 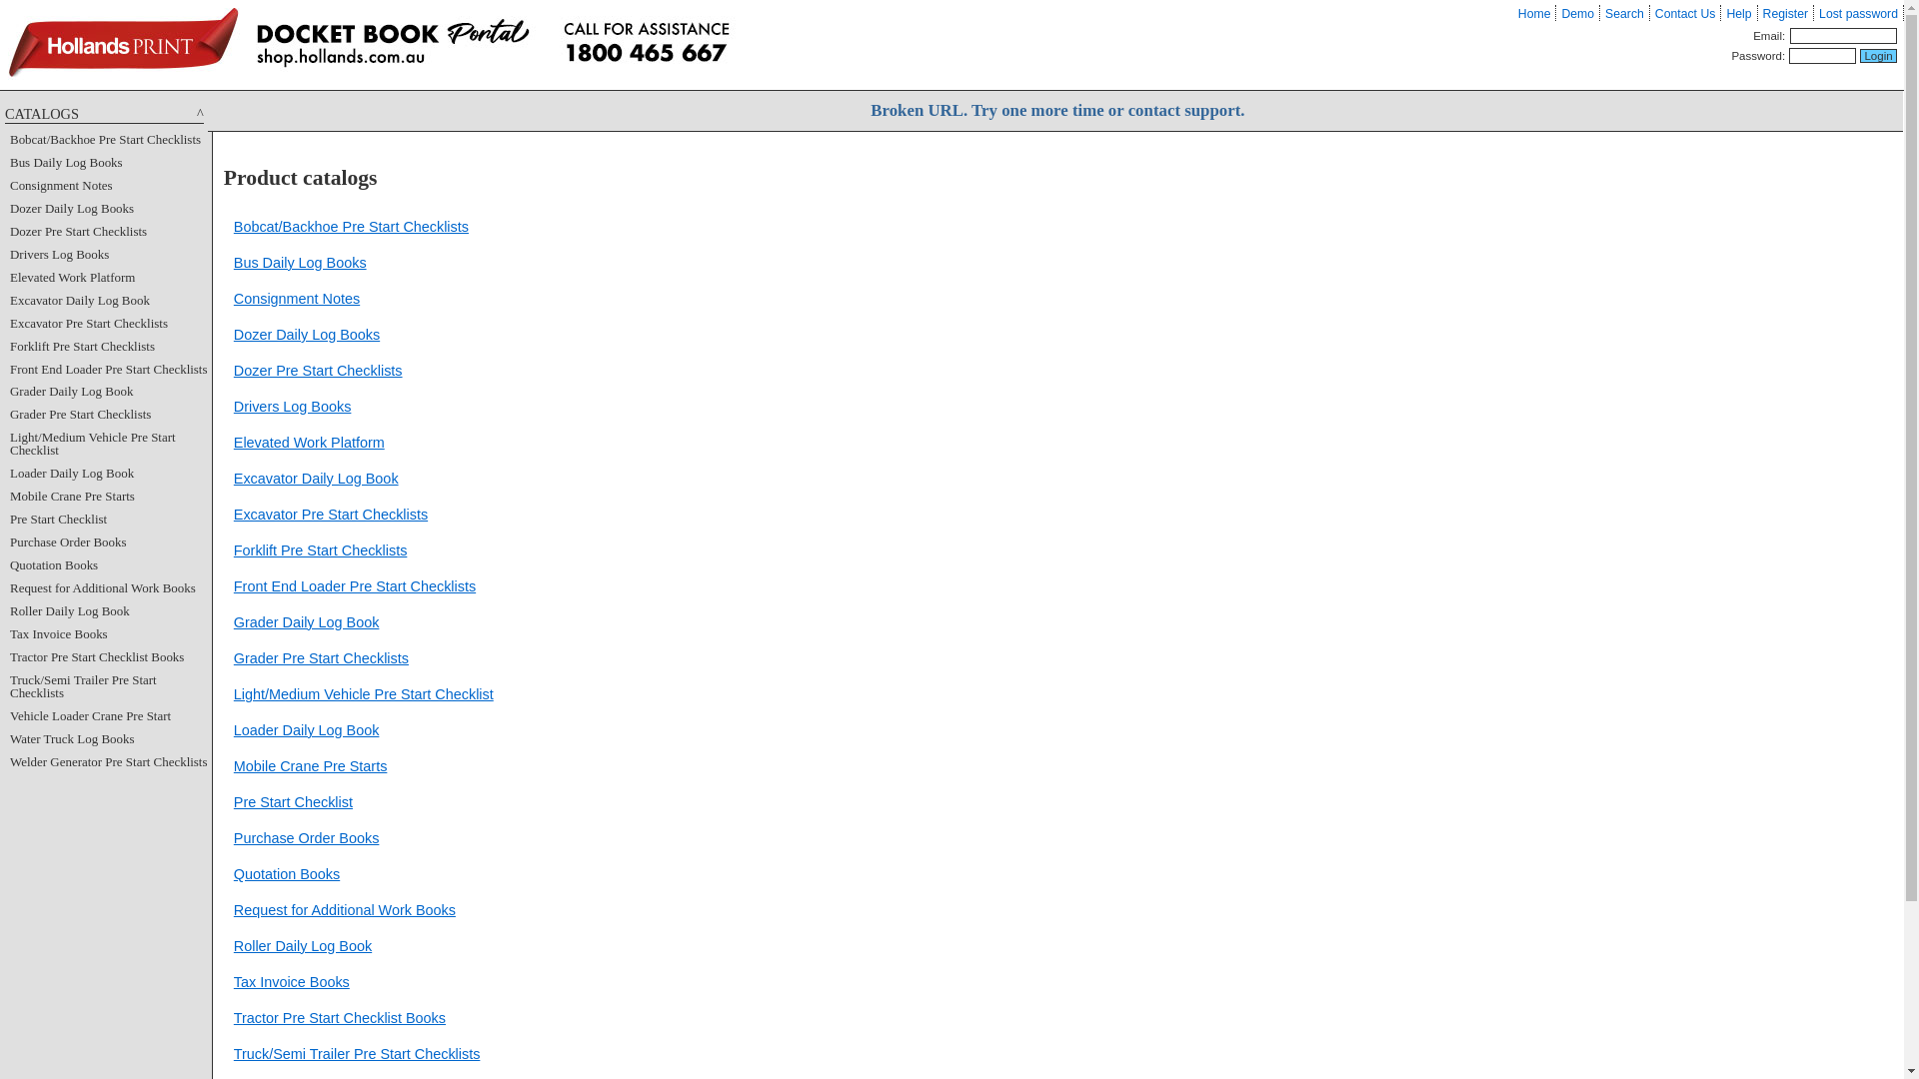 What do you see at coordinates (1739, 14) in the screenshot?
I see `Help` at bounding box center [1739, 14].